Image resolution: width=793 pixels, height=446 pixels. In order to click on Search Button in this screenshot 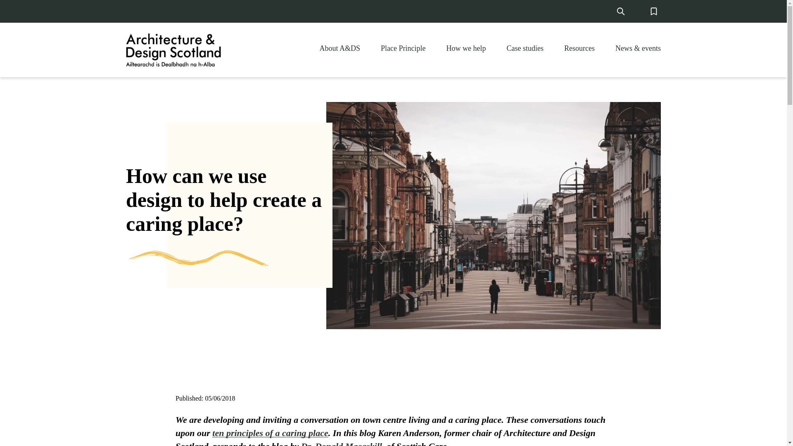, I will do `click(620, 11)`.